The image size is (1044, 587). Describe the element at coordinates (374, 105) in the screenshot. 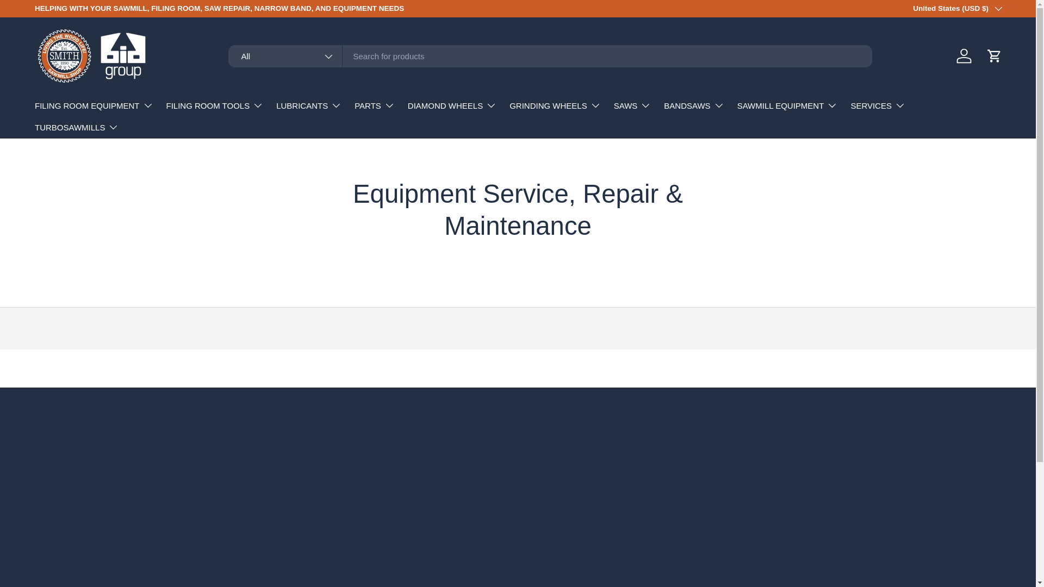

I see `PARTS` at that location.